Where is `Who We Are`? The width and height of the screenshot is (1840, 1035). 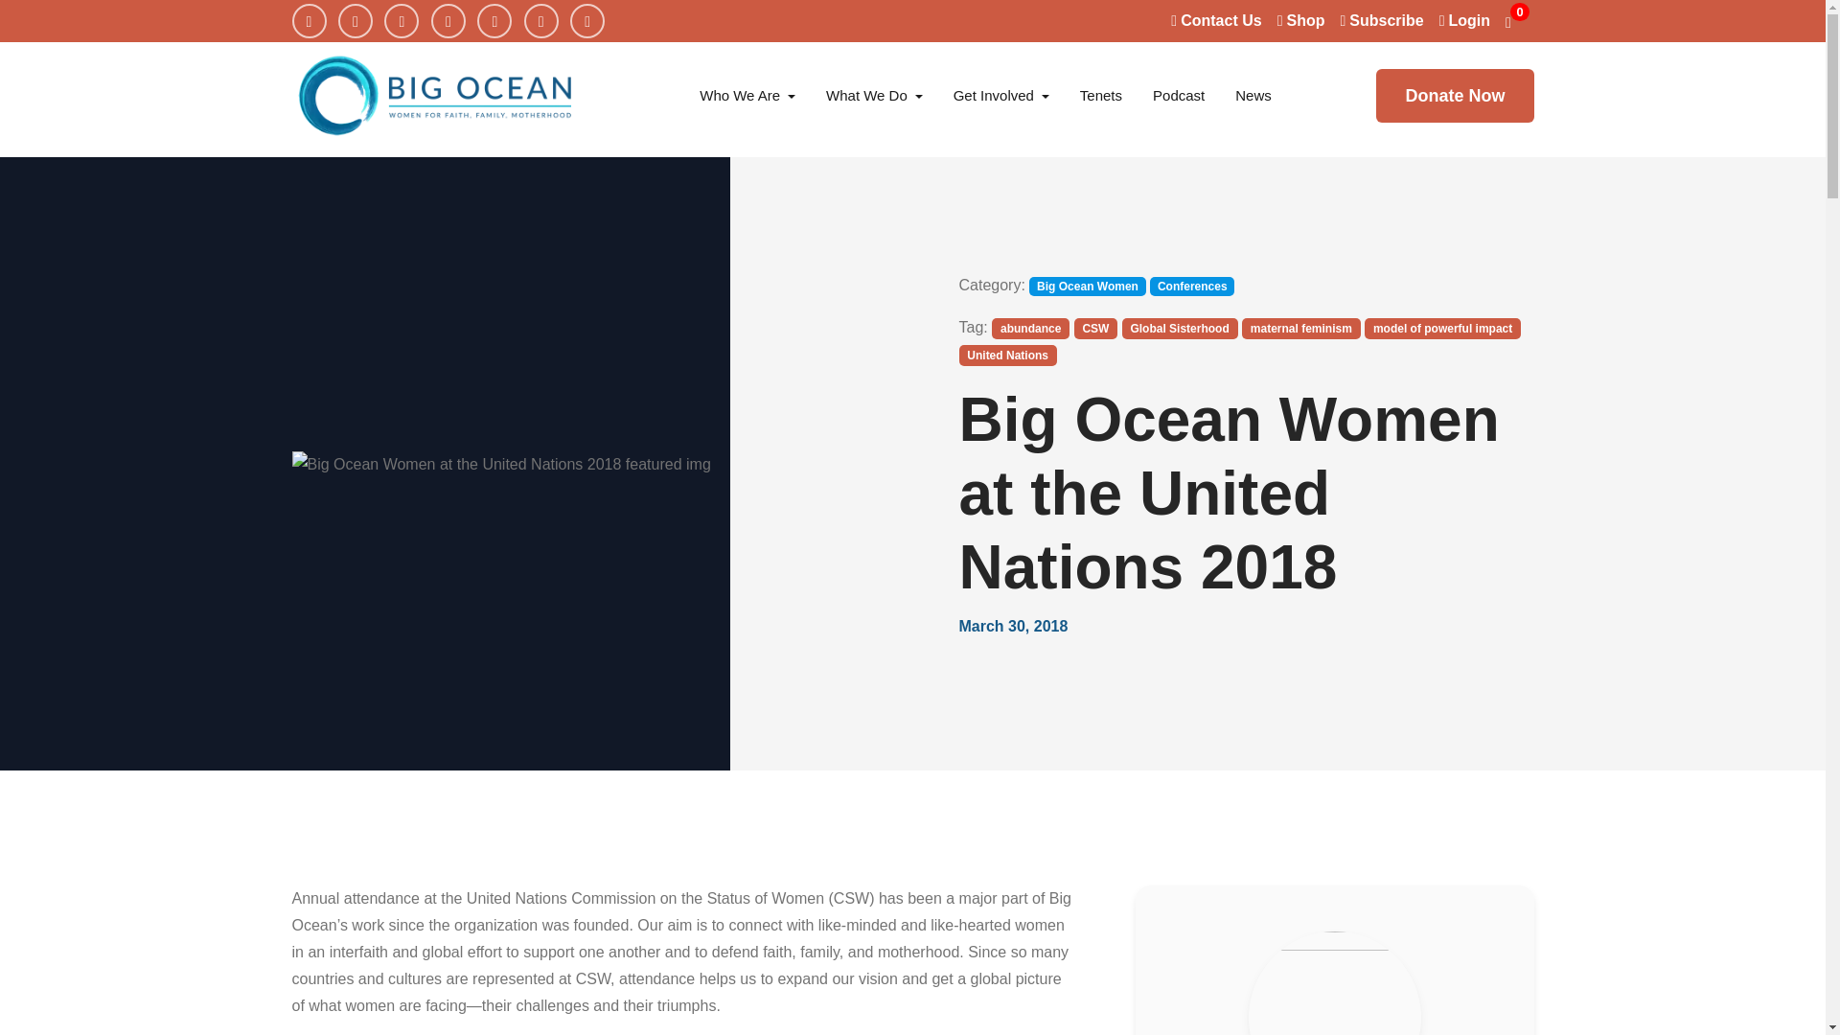 Who We Are is located at coordinates (747, 96).